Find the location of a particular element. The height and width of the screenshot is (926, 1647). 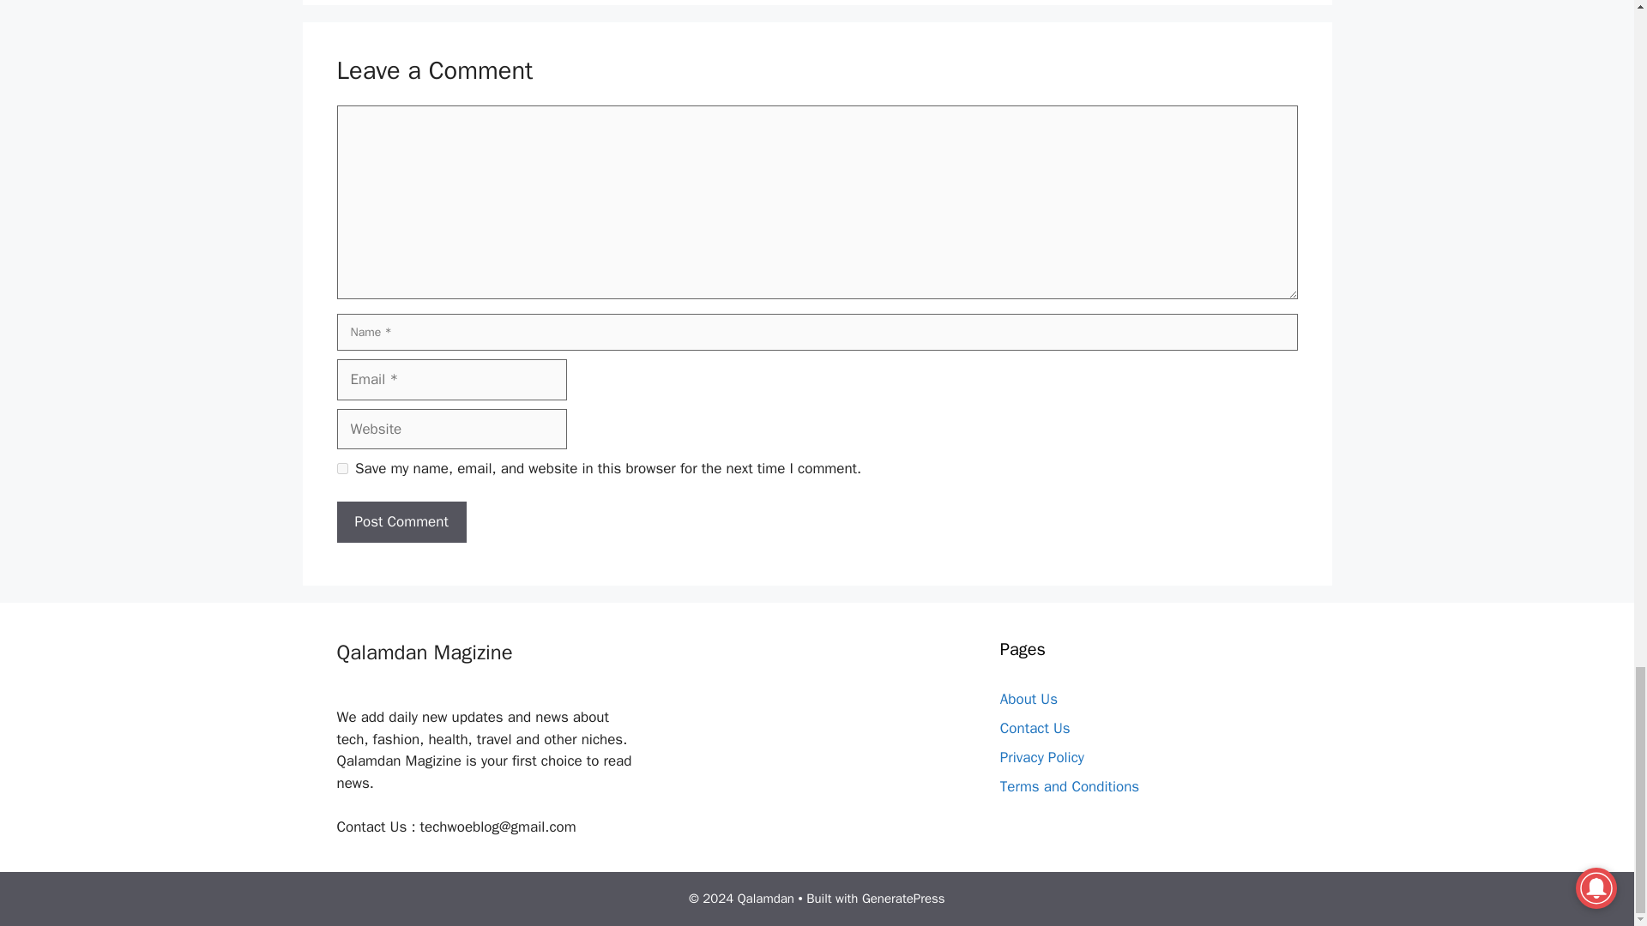

About Us is located at coordinates (1028, 699).